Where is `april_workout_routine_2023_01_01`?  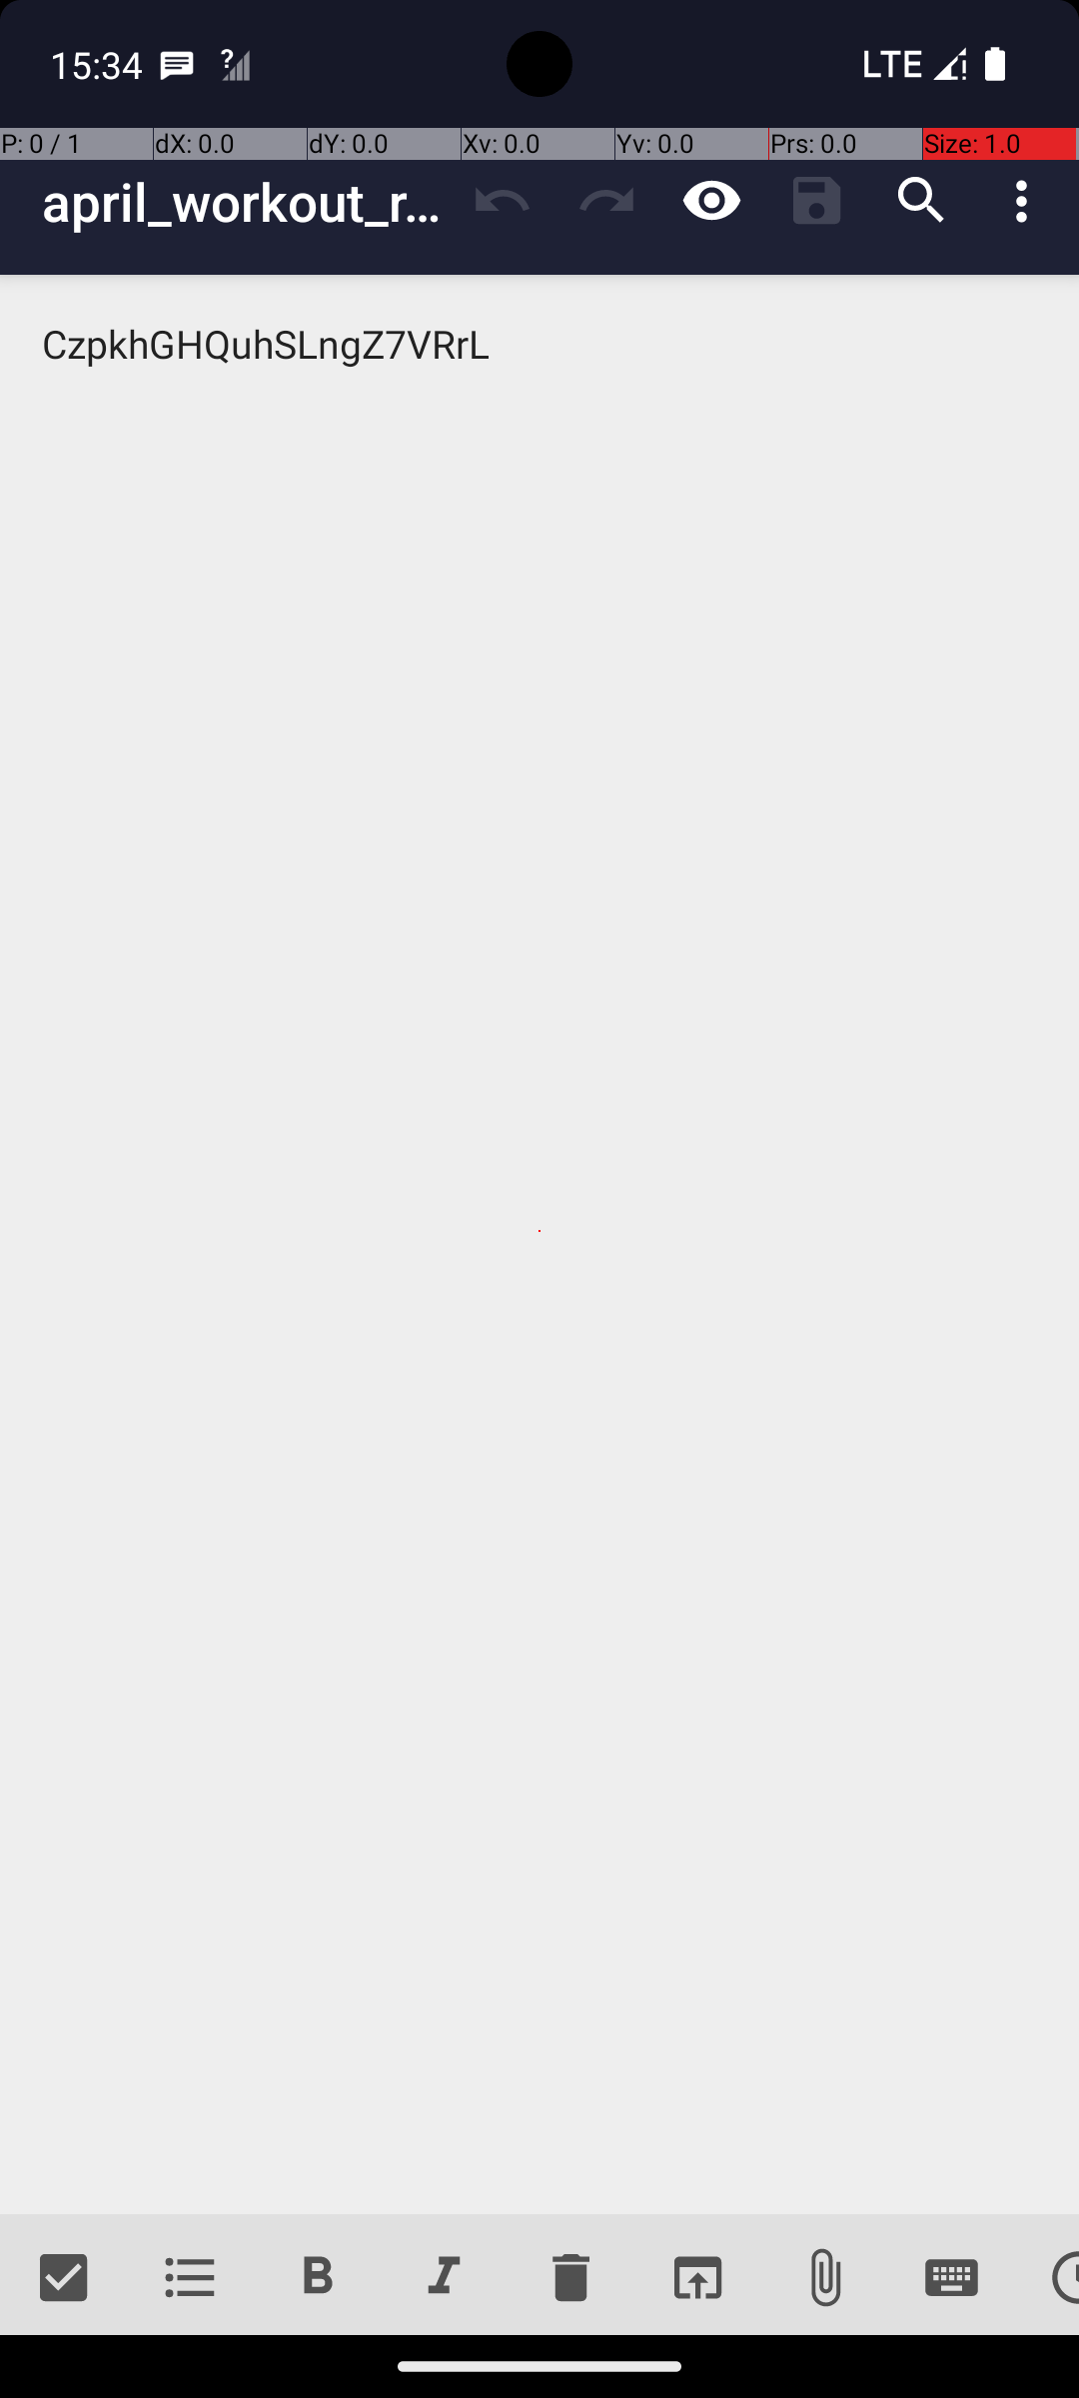 april_workout_routine_2023_01_01 is located at coordinates (246, 202).